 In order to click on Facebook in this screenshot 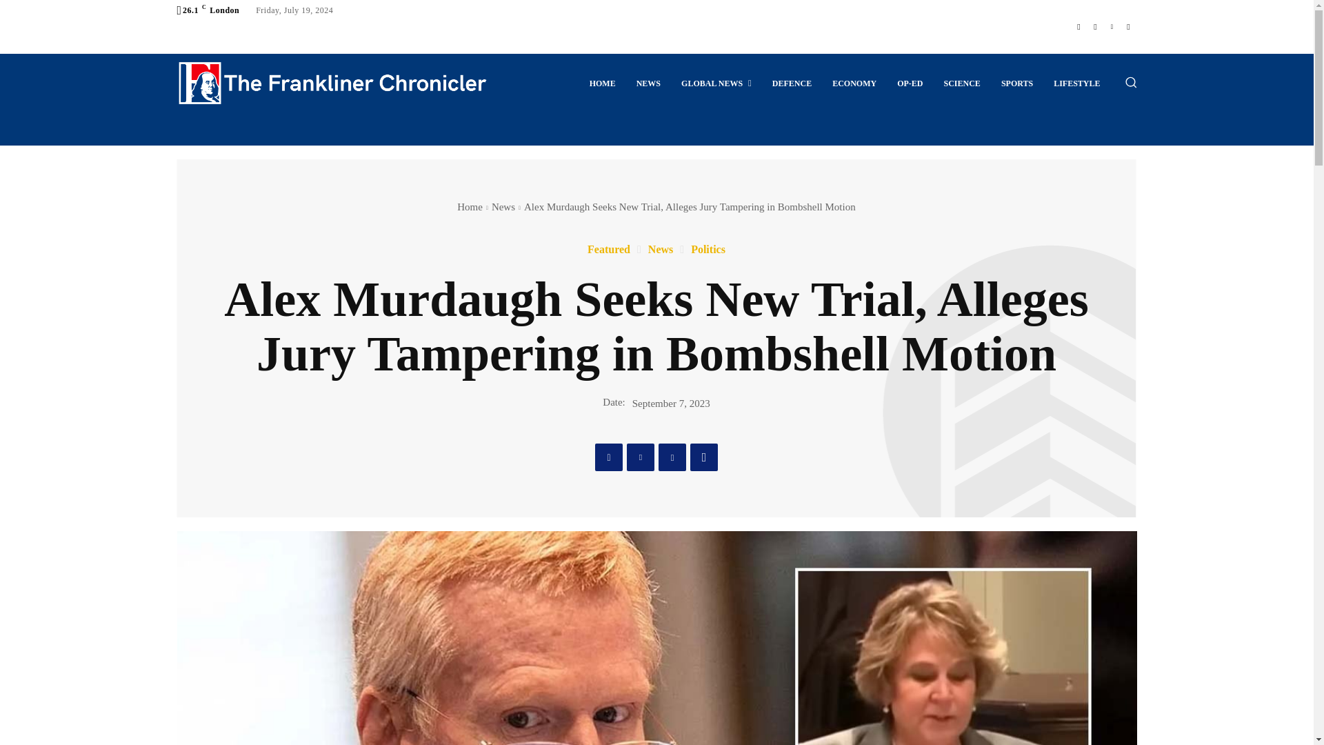, I will do `click(1079, 26)`.